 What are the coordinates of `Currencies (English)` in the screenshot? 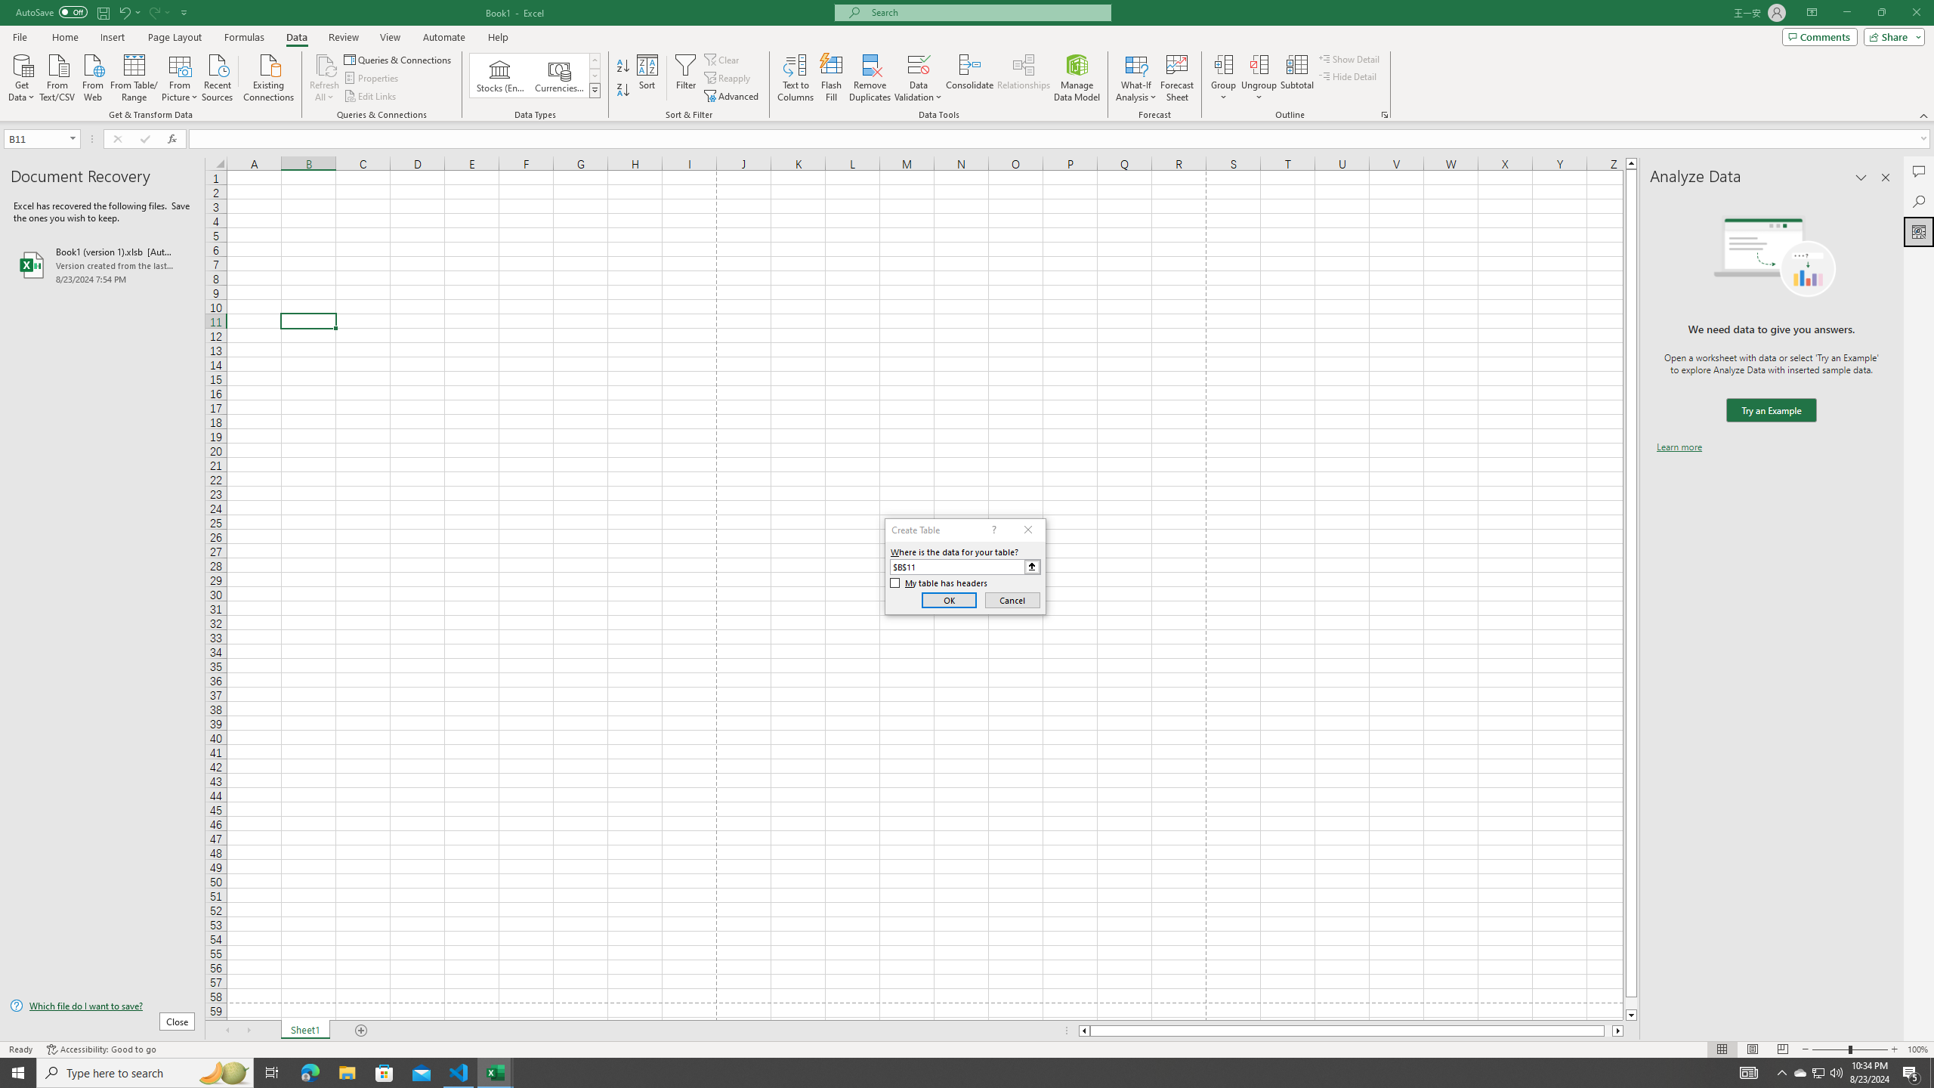 It's located at (559, 76).